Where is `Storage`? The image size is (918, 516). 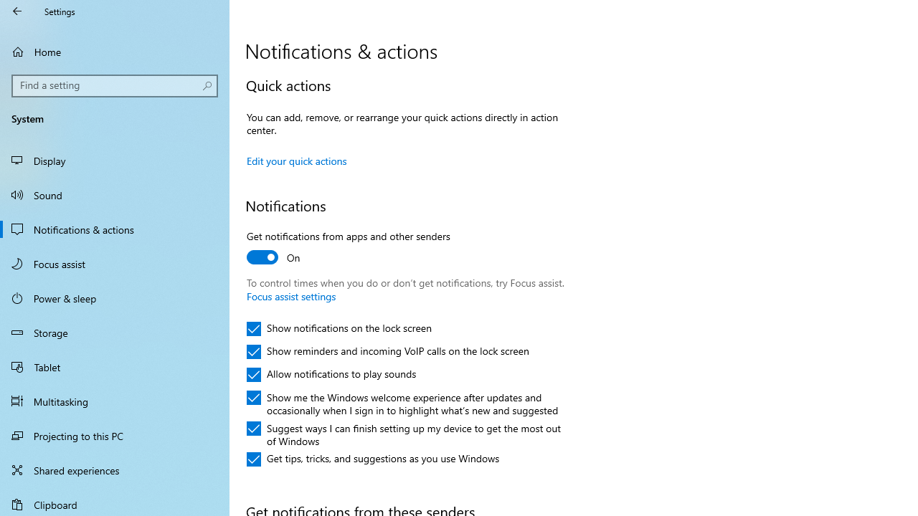 Storage is located at coordinates (115, 333).